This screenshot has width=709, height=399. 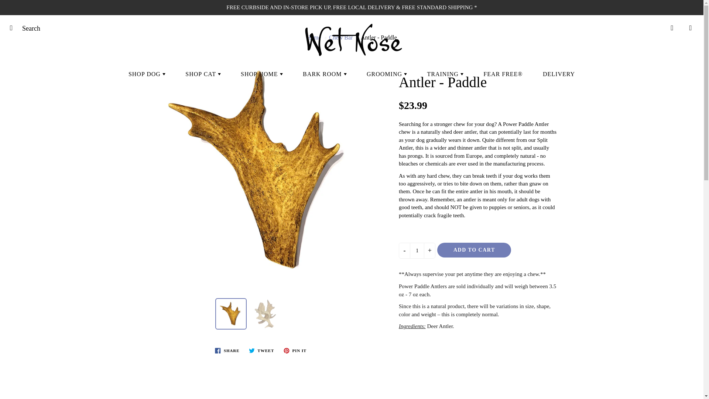 I want to click on Pin on Pinterest, so click(x=295, y=351).